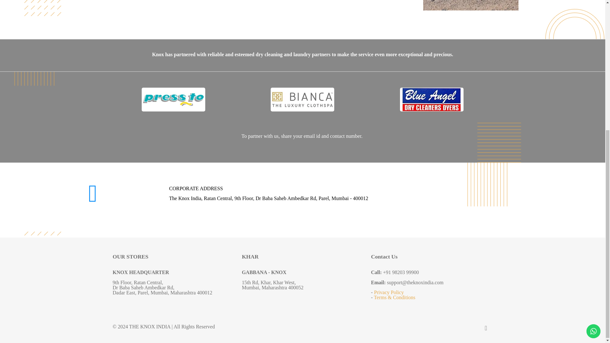  Describe the element at coordinates (389, 292) in the screenshot. I see `Privacy Policy` at that location.